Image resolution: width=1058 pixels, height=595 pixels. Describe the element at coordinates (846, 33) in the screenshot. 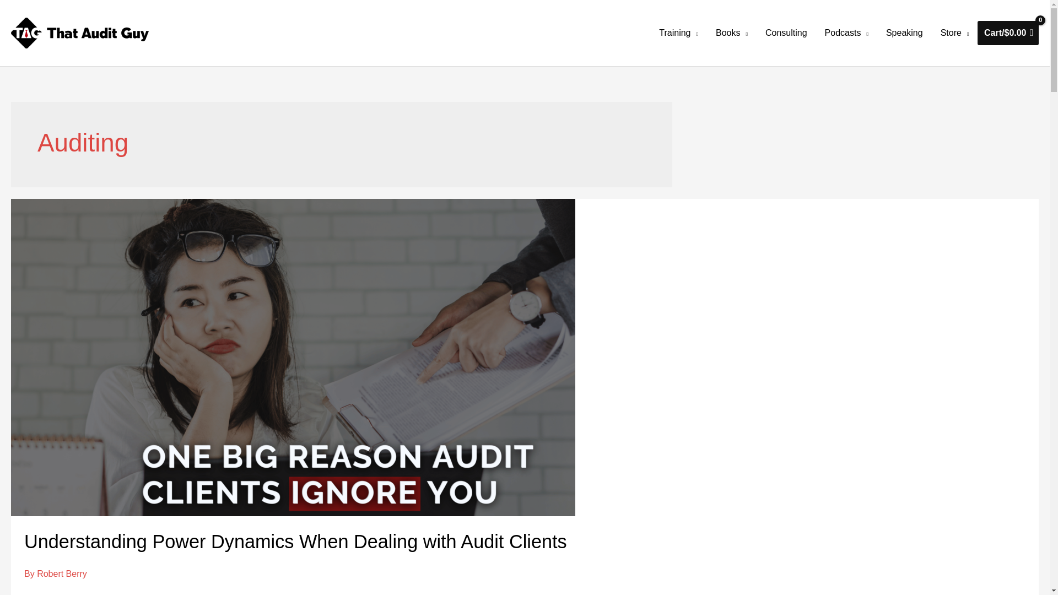

I see `Podcasts` at that location.